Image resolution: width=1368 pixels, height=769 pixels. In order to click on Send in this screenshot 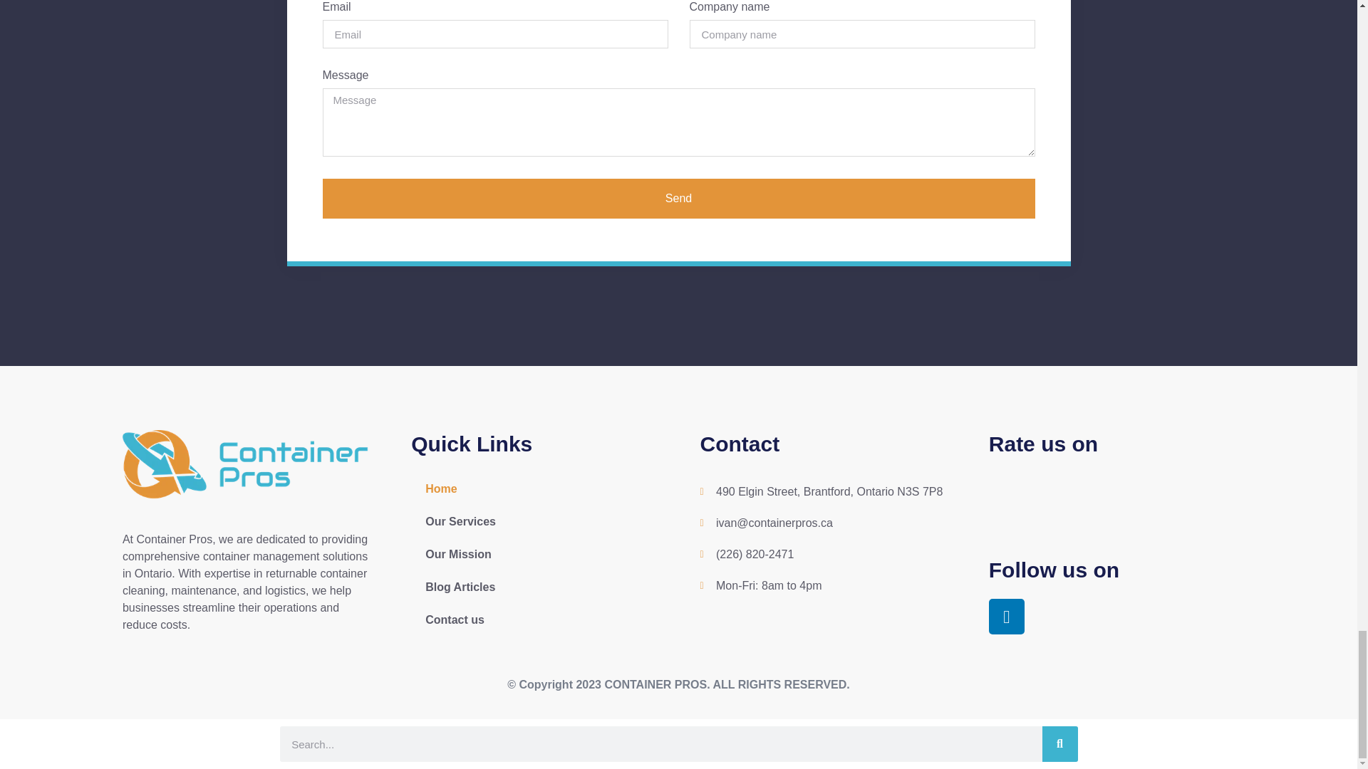, I will do `click(678, 198)`.